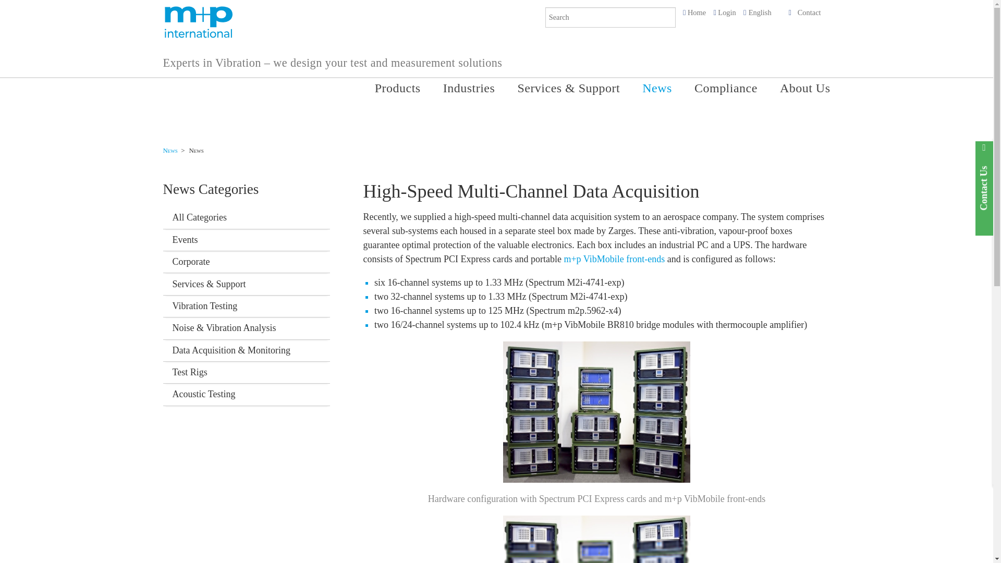 The height and width of the screenshot is (563, 1001). Describe the element at coordinates (727, 13) in the screenshot. I see `Login` at that location.